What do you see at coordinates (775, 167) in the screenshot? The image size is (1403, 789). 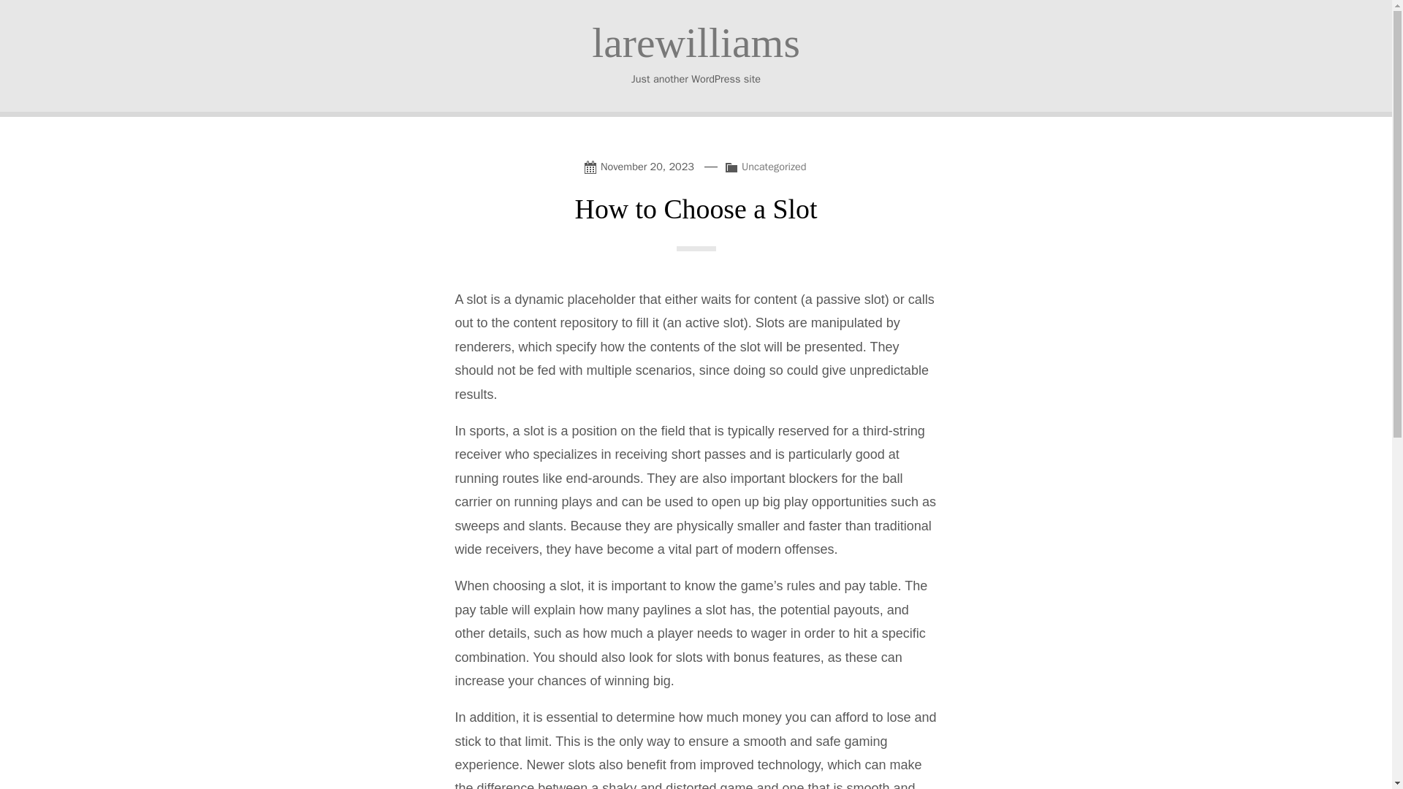 I see `Uncategorized` at bounding box center [775, 167].